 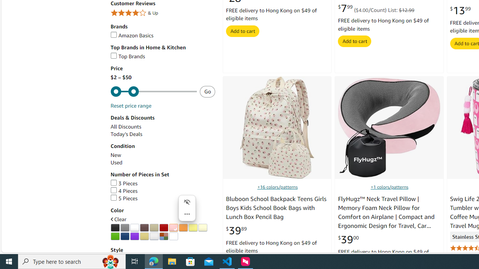 I want to click on 3 Pieces, so click(x=162, y=183).